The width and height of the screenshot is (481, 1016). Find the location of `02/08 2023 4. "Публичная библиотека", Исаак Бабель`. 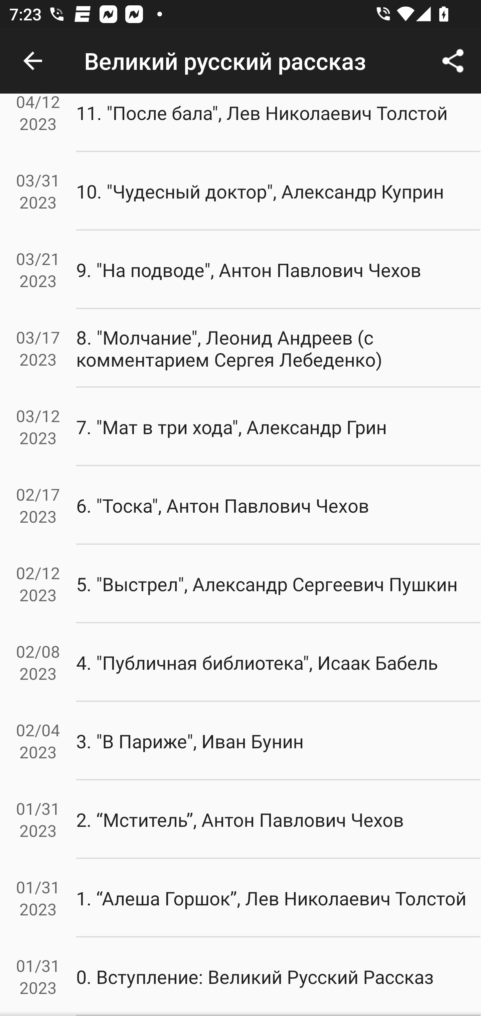

02/08 2023 4. "Публичная библиотека", Исаак Бабель is located at coordinates (240, 662).